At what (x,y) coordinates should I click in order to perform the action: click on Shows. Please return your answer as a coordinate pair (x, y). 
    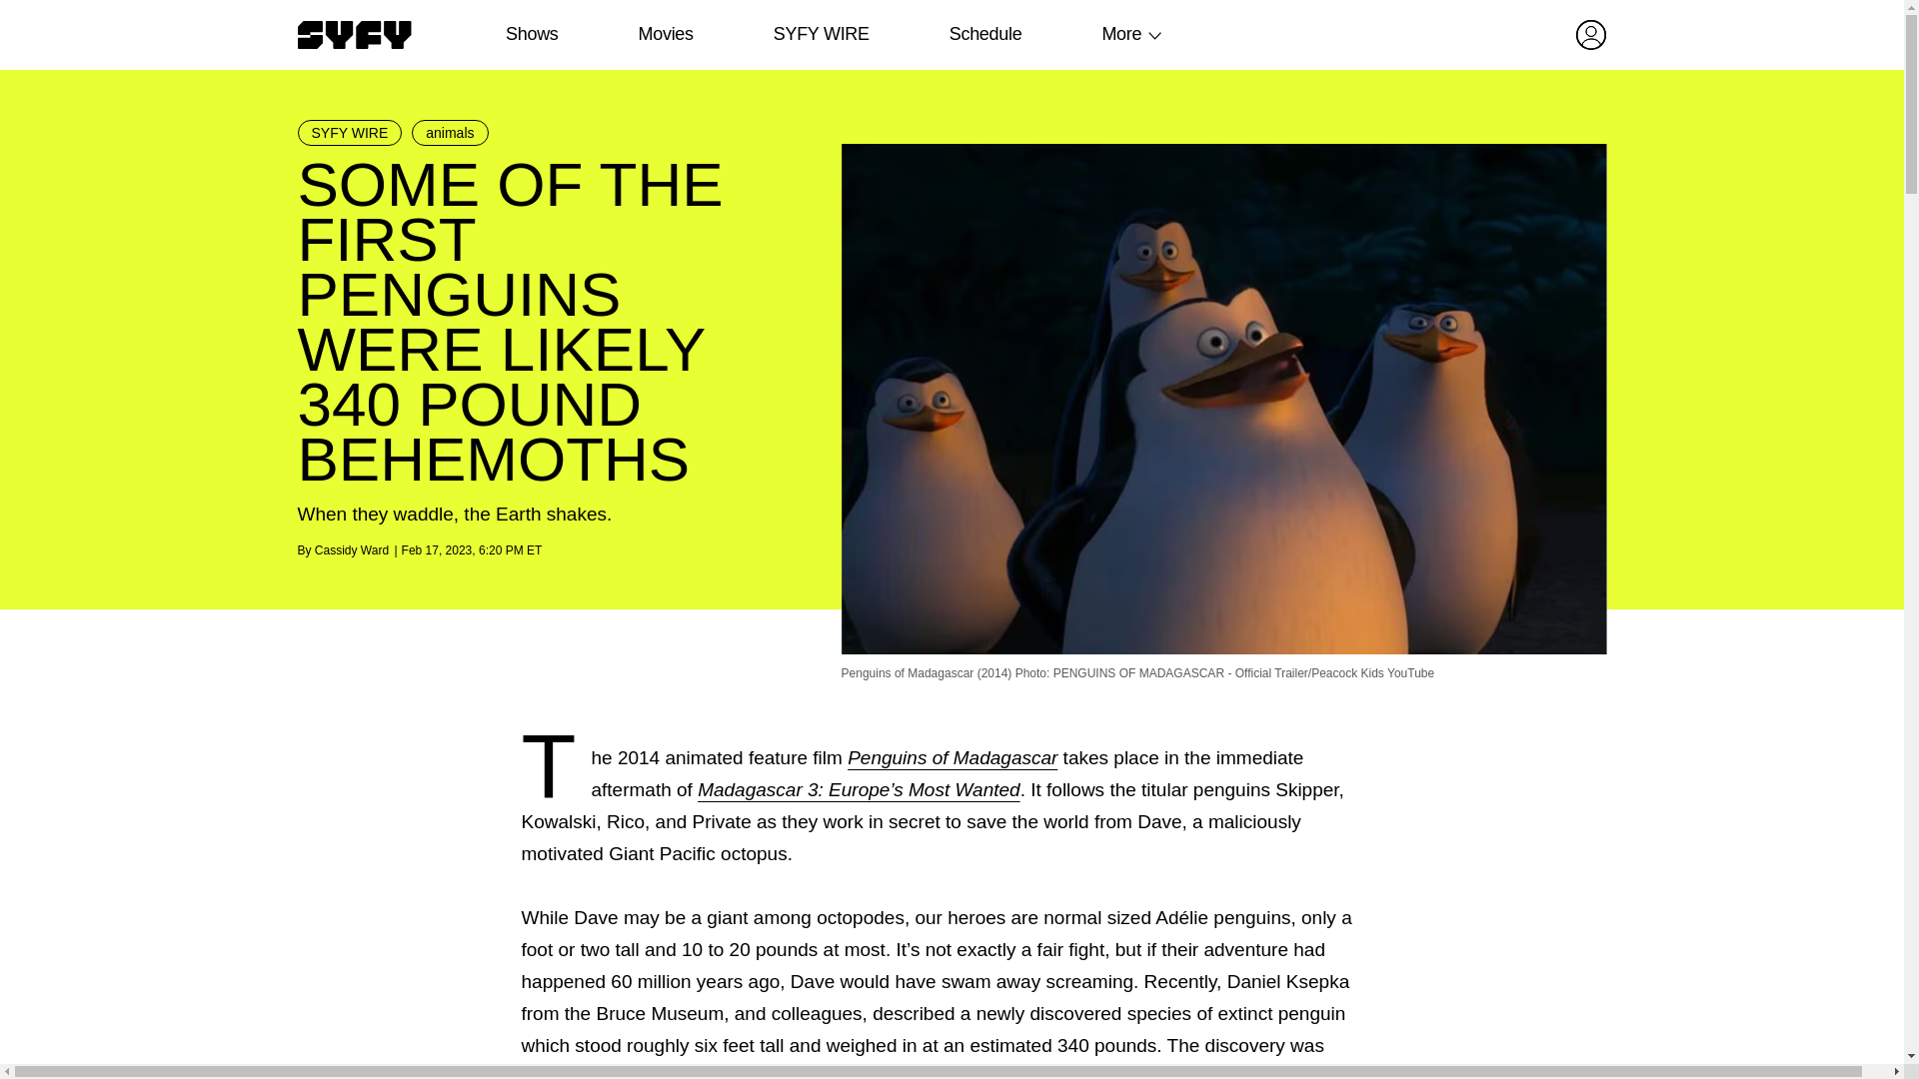
    Looking at the image, I should click on (532, 34).